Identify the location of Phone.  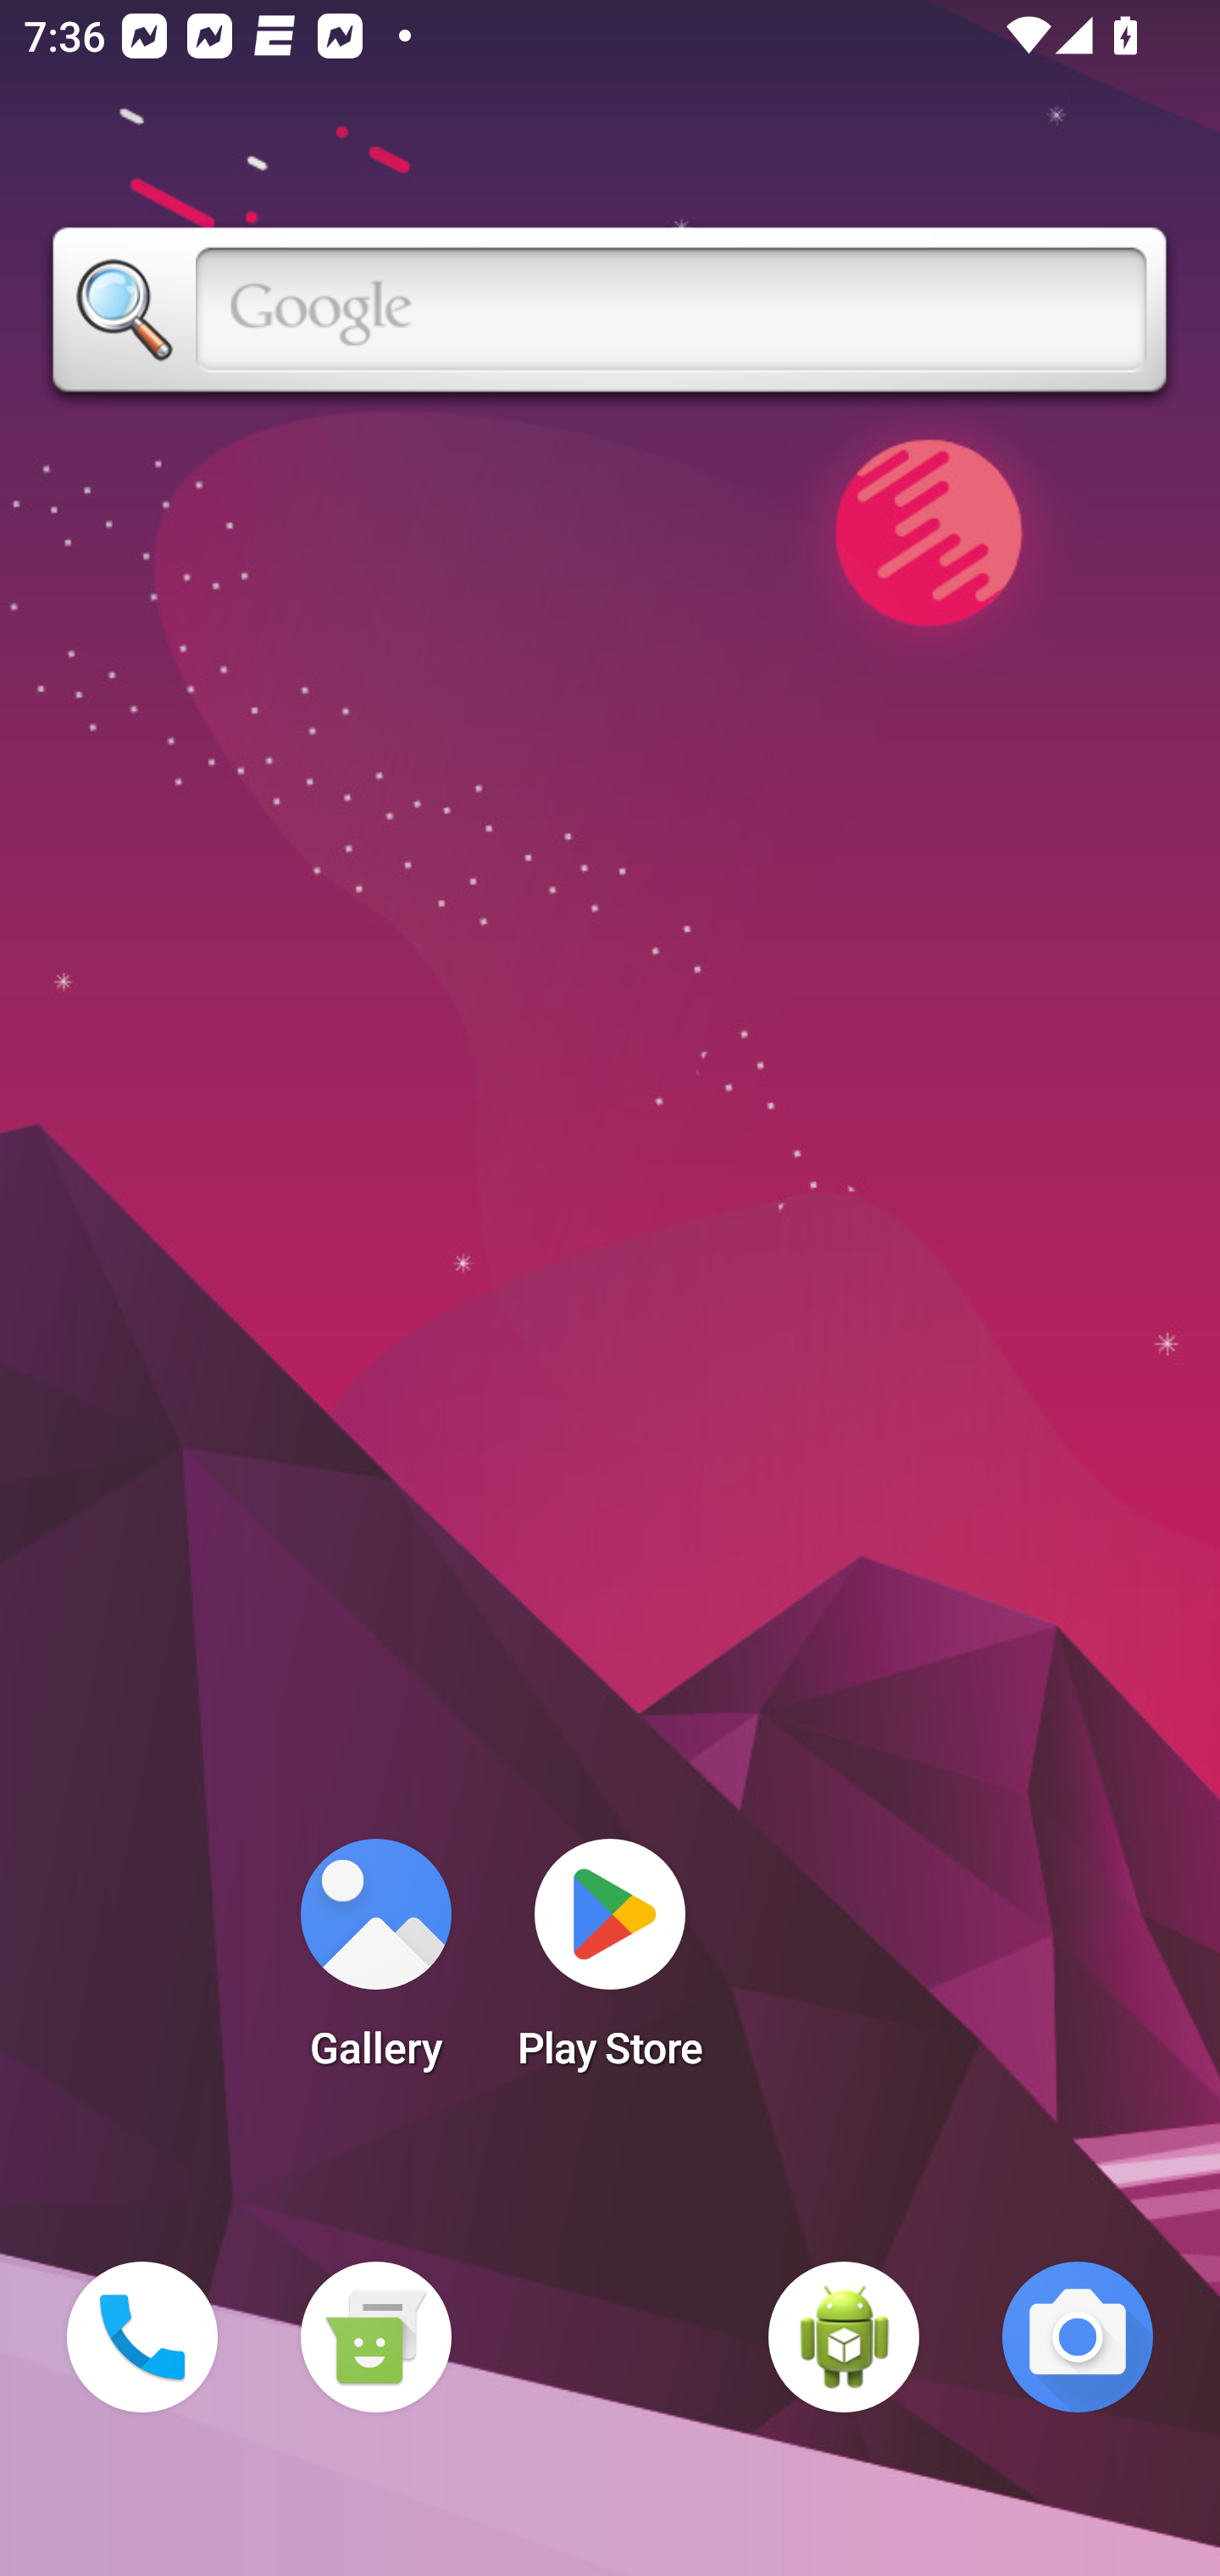
(142, 2337).